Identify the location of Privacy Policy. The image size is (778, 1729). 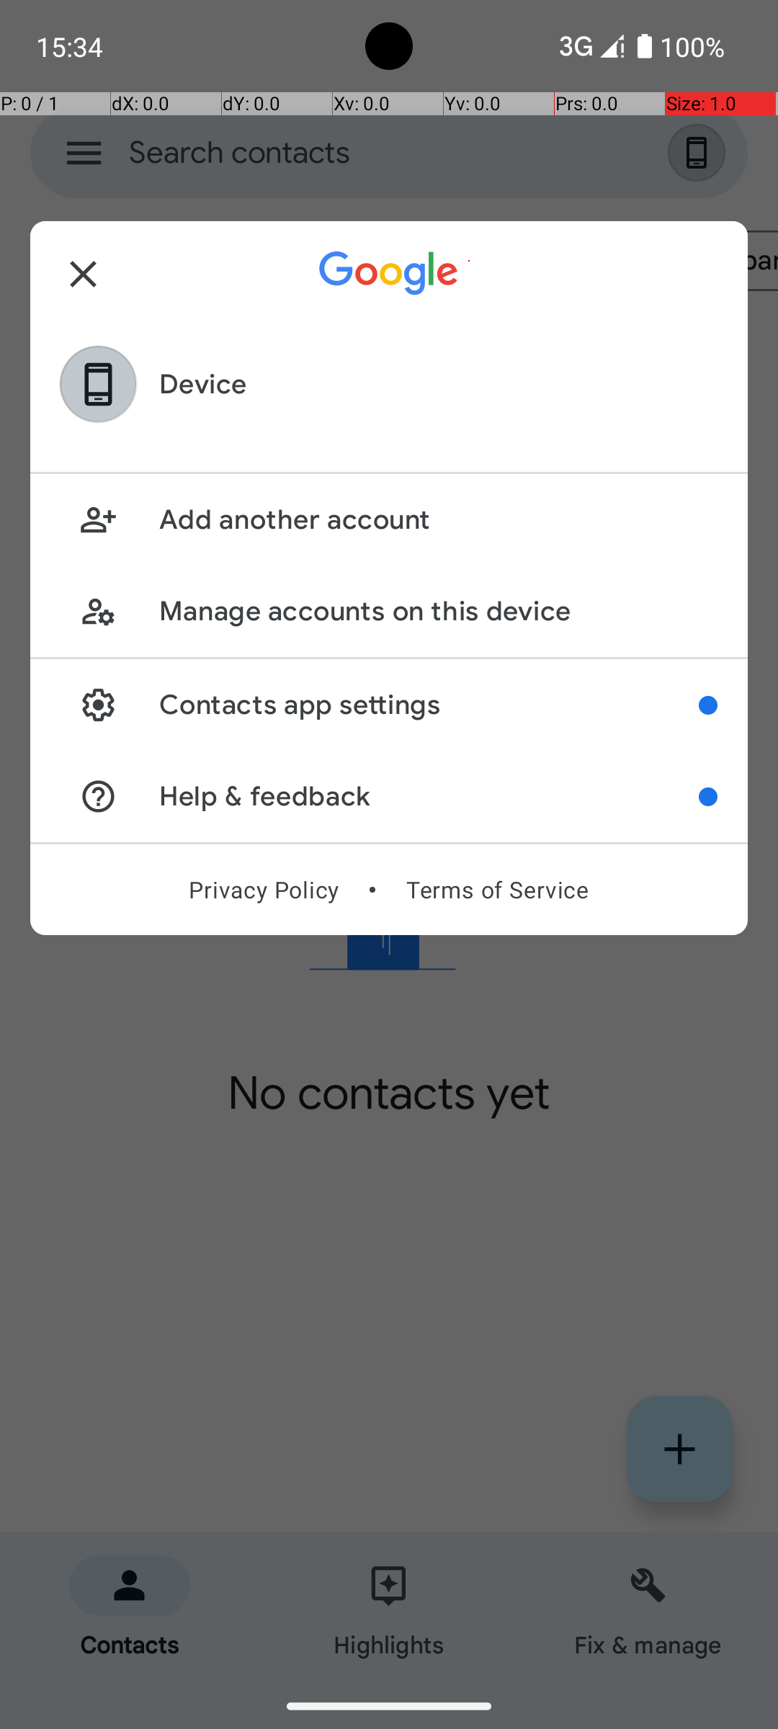
(264, 890).